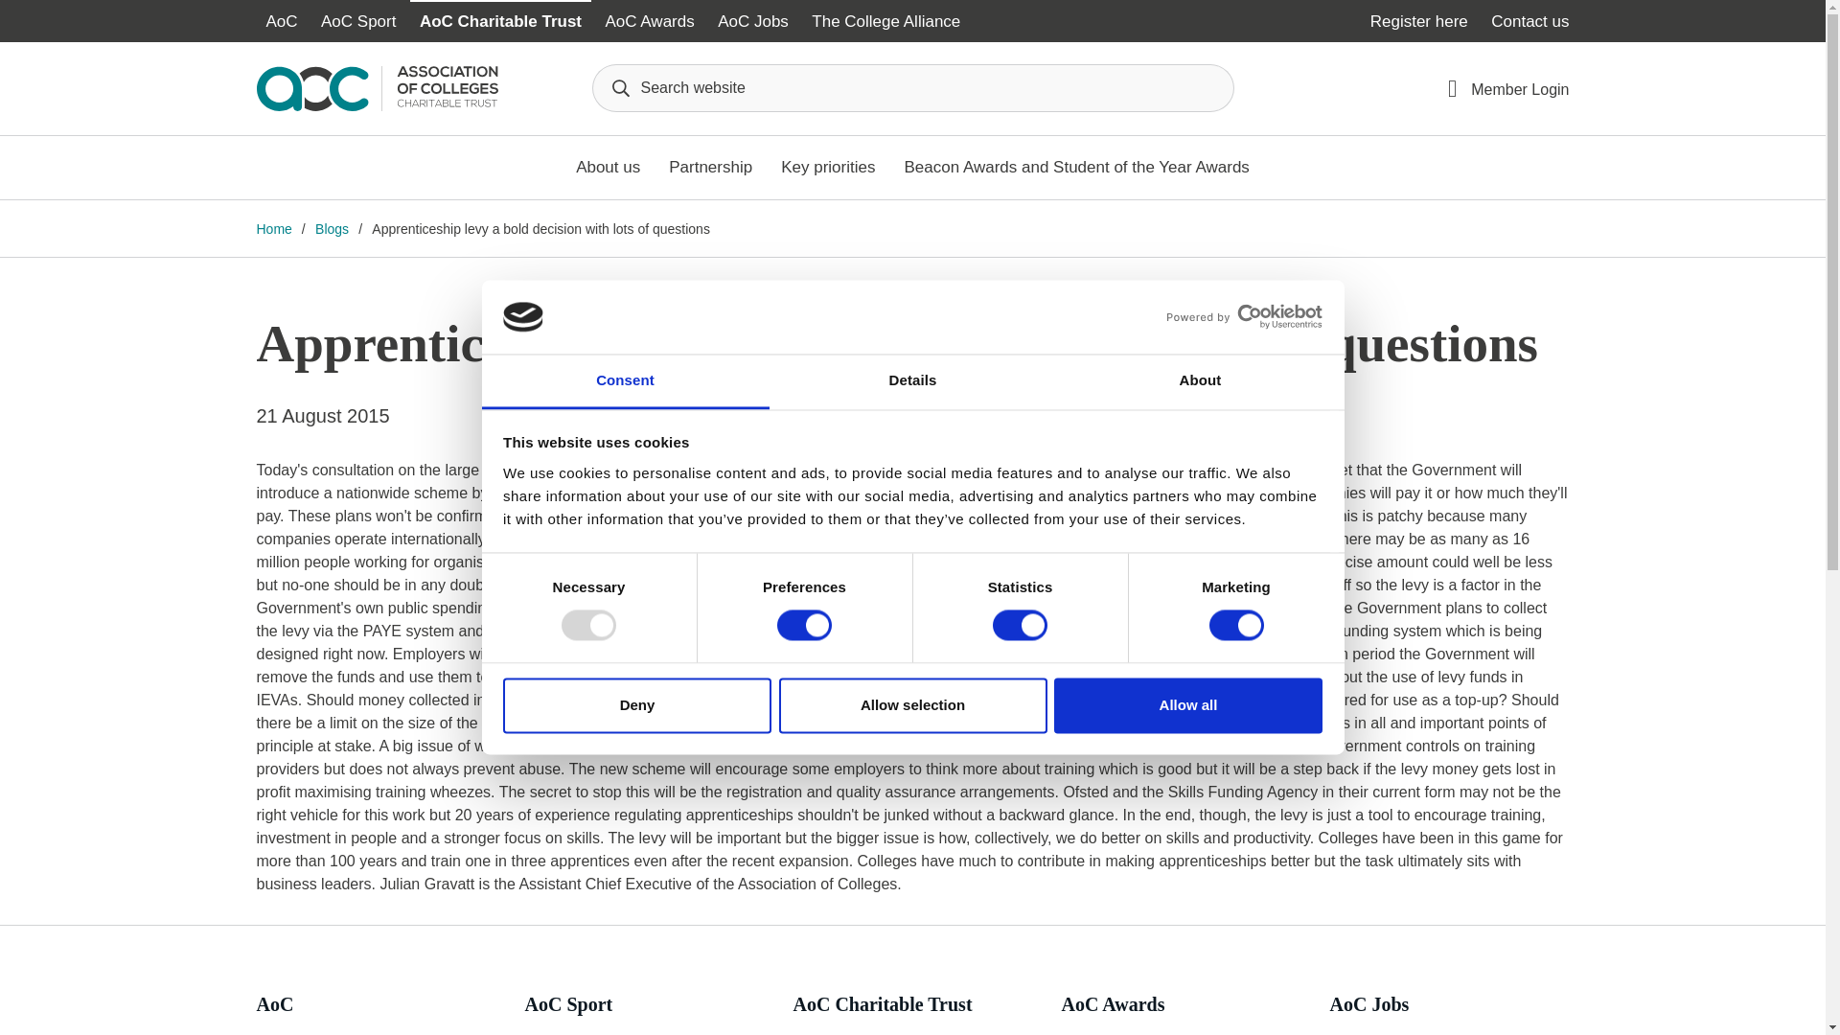  Describe the element at coordinates (912, 381) in the screenshot. I see `Details` at that location.